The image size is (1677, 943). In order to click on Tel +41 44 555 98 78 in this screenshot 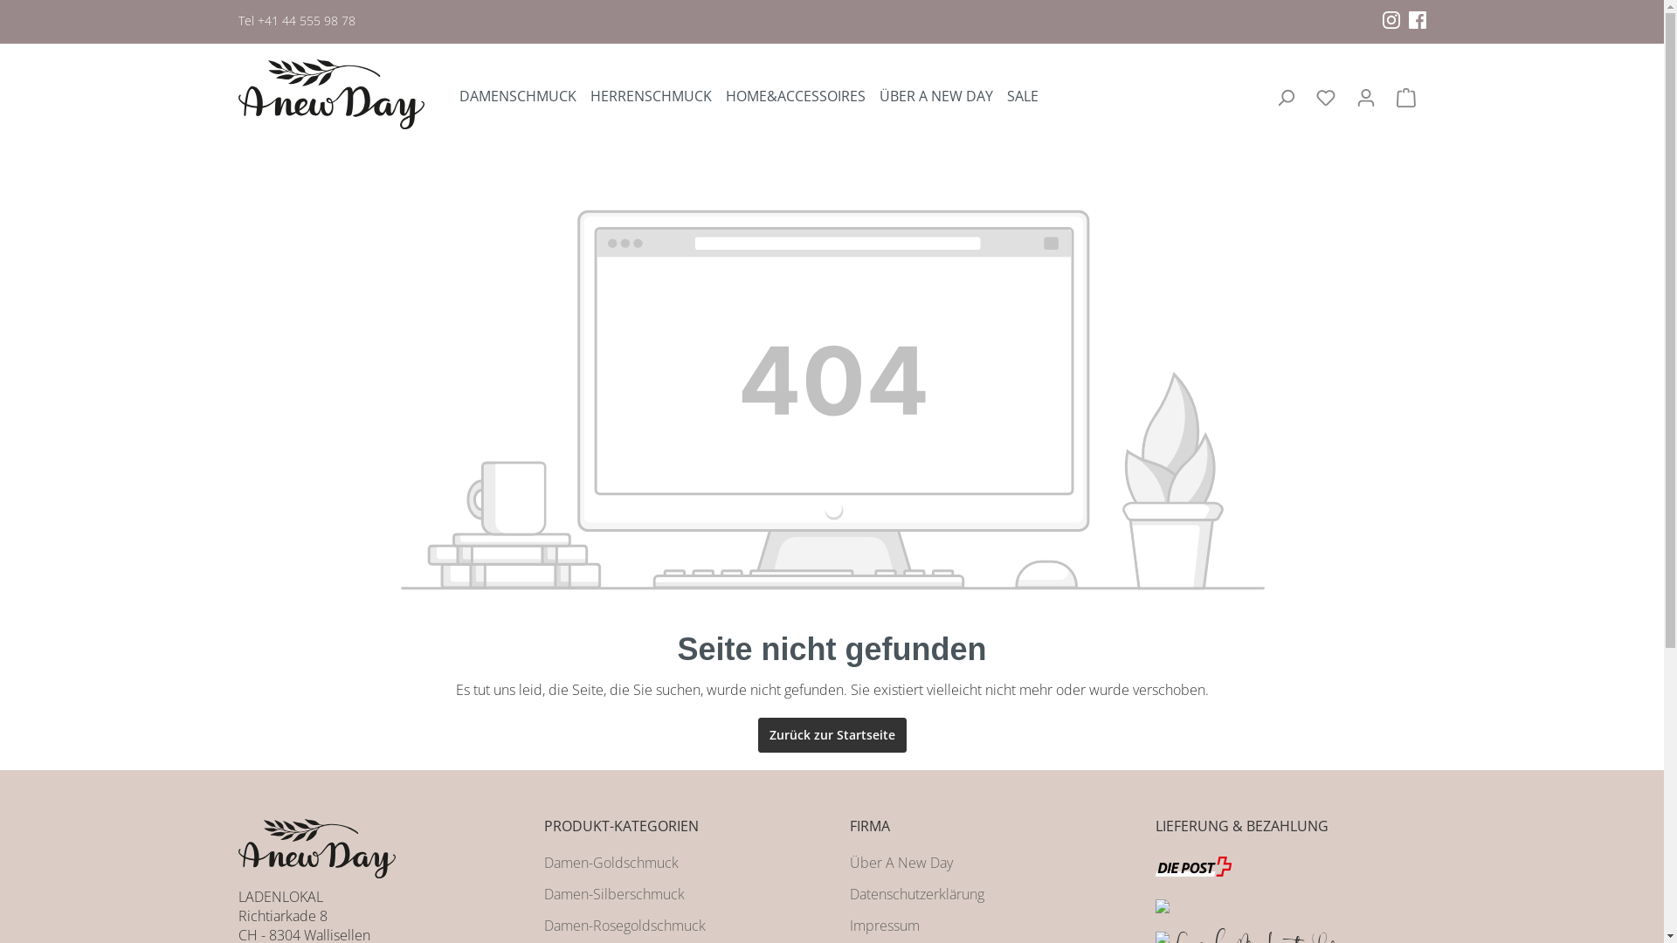, I will do `click(296, 21)`.